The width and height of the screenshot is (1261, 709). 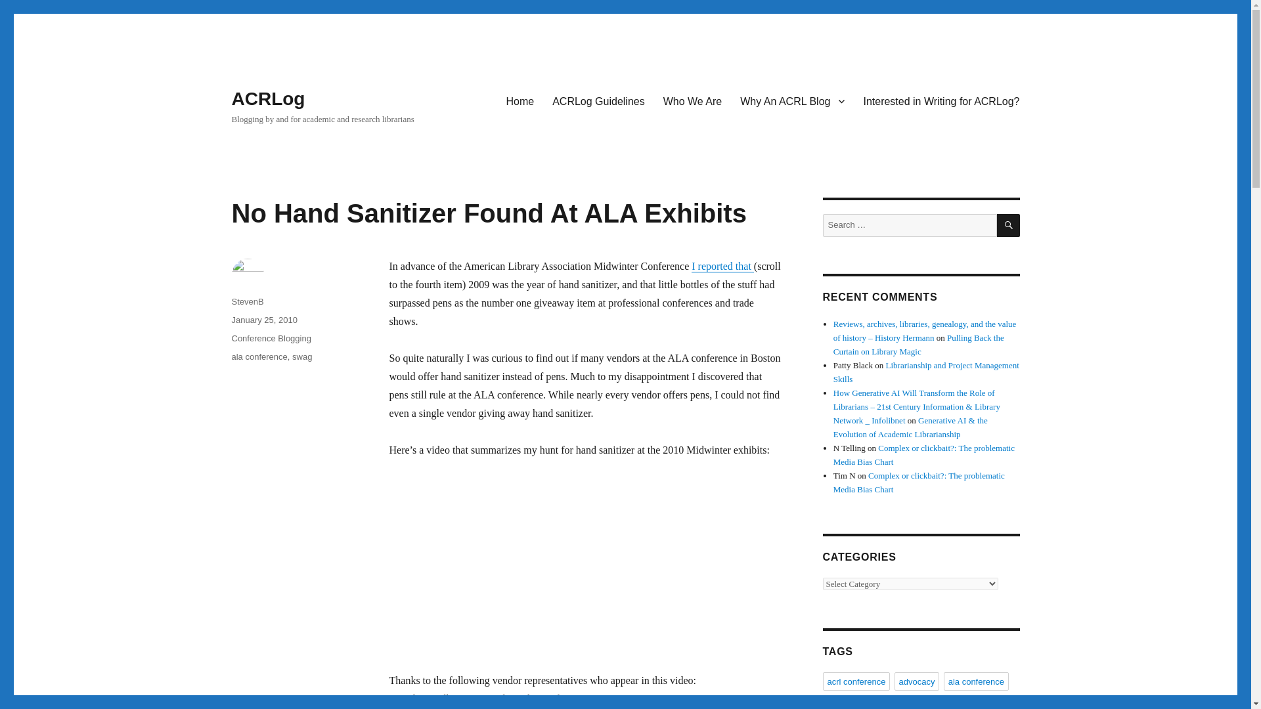 I want to click on Complex or clickbait?: The problematic Media Bias Chart, so click(x=919, y=482).